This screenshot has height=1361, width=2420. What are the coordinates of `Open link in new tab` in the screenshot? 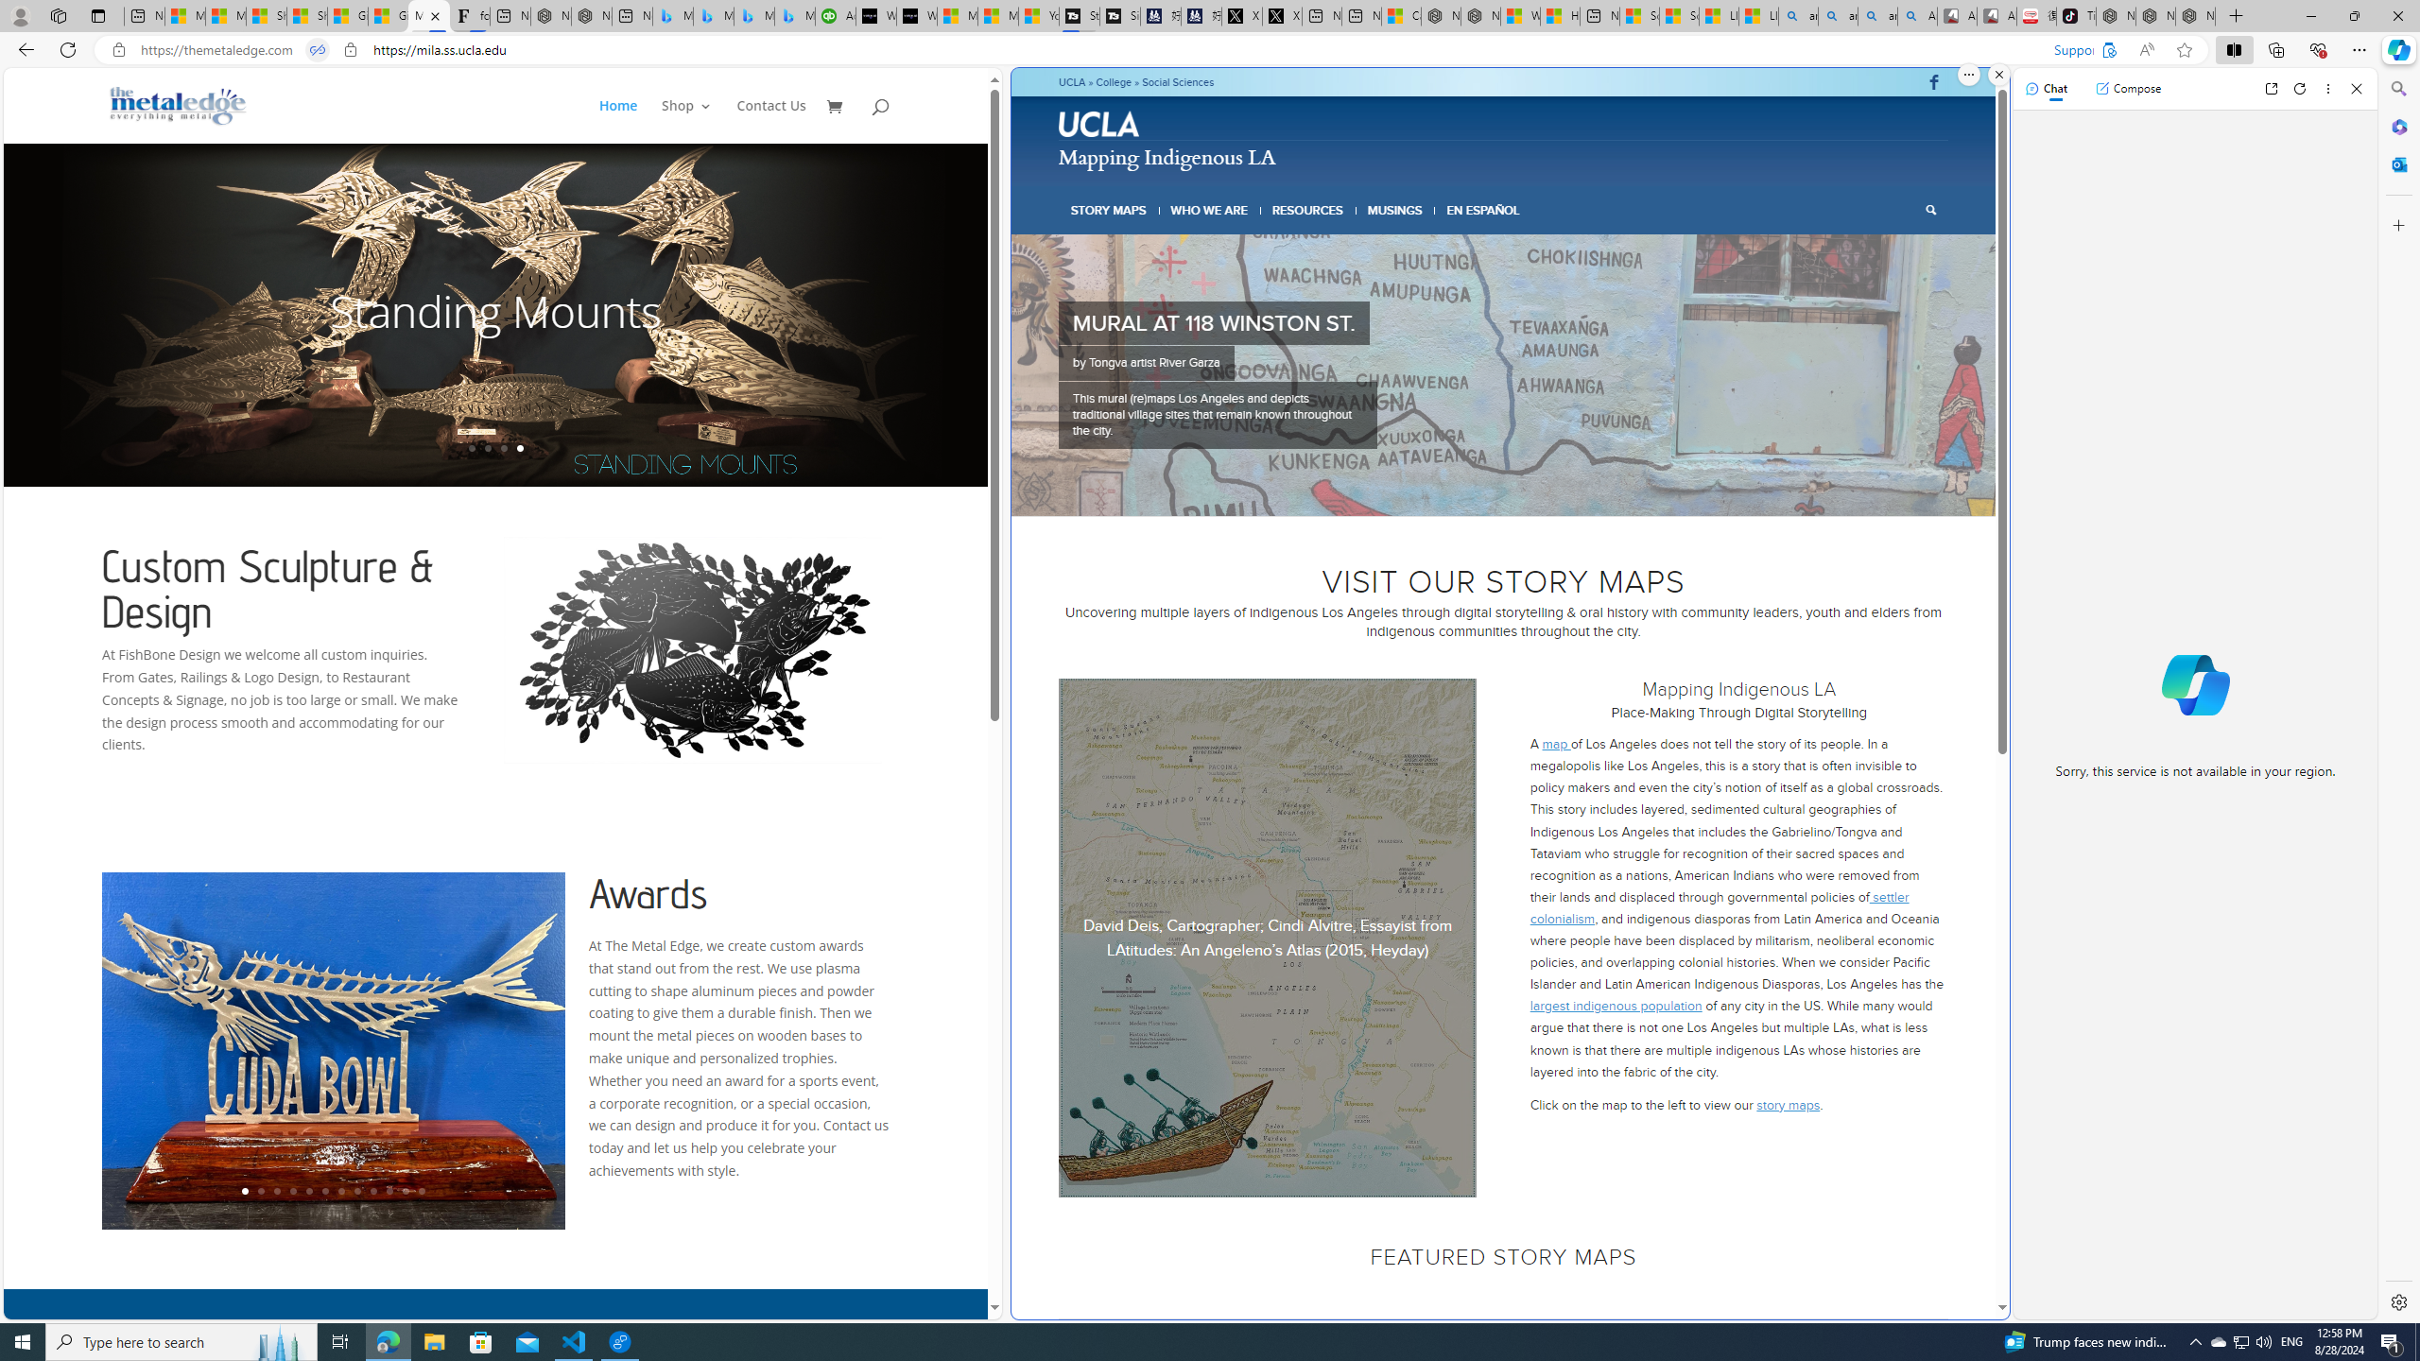 It's located at (2271, 89).